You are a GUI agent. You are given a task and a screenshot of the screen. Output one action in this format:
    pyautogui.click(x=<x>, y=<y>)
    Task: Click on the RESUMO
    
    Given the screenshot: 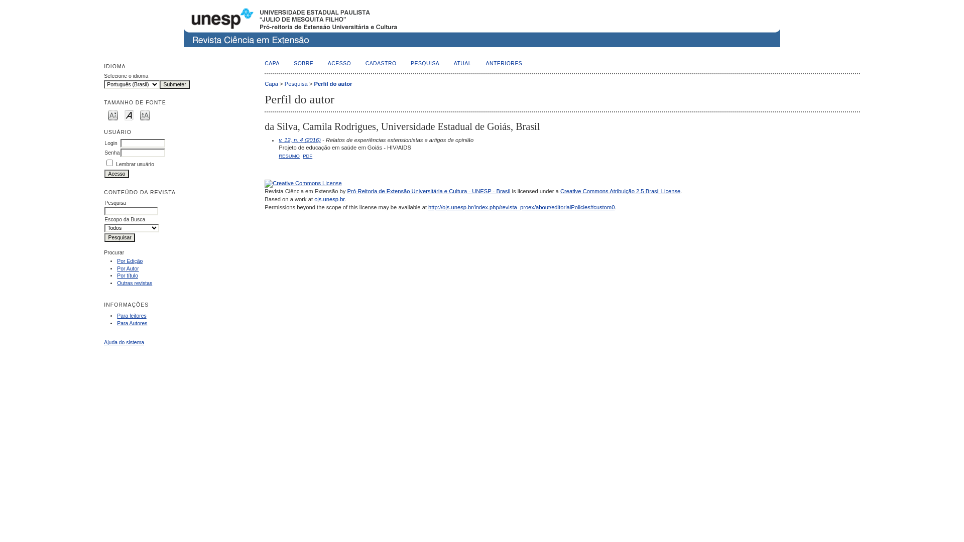 What is the action you would take?
    pyautogui.click(x=289, y=156)
    